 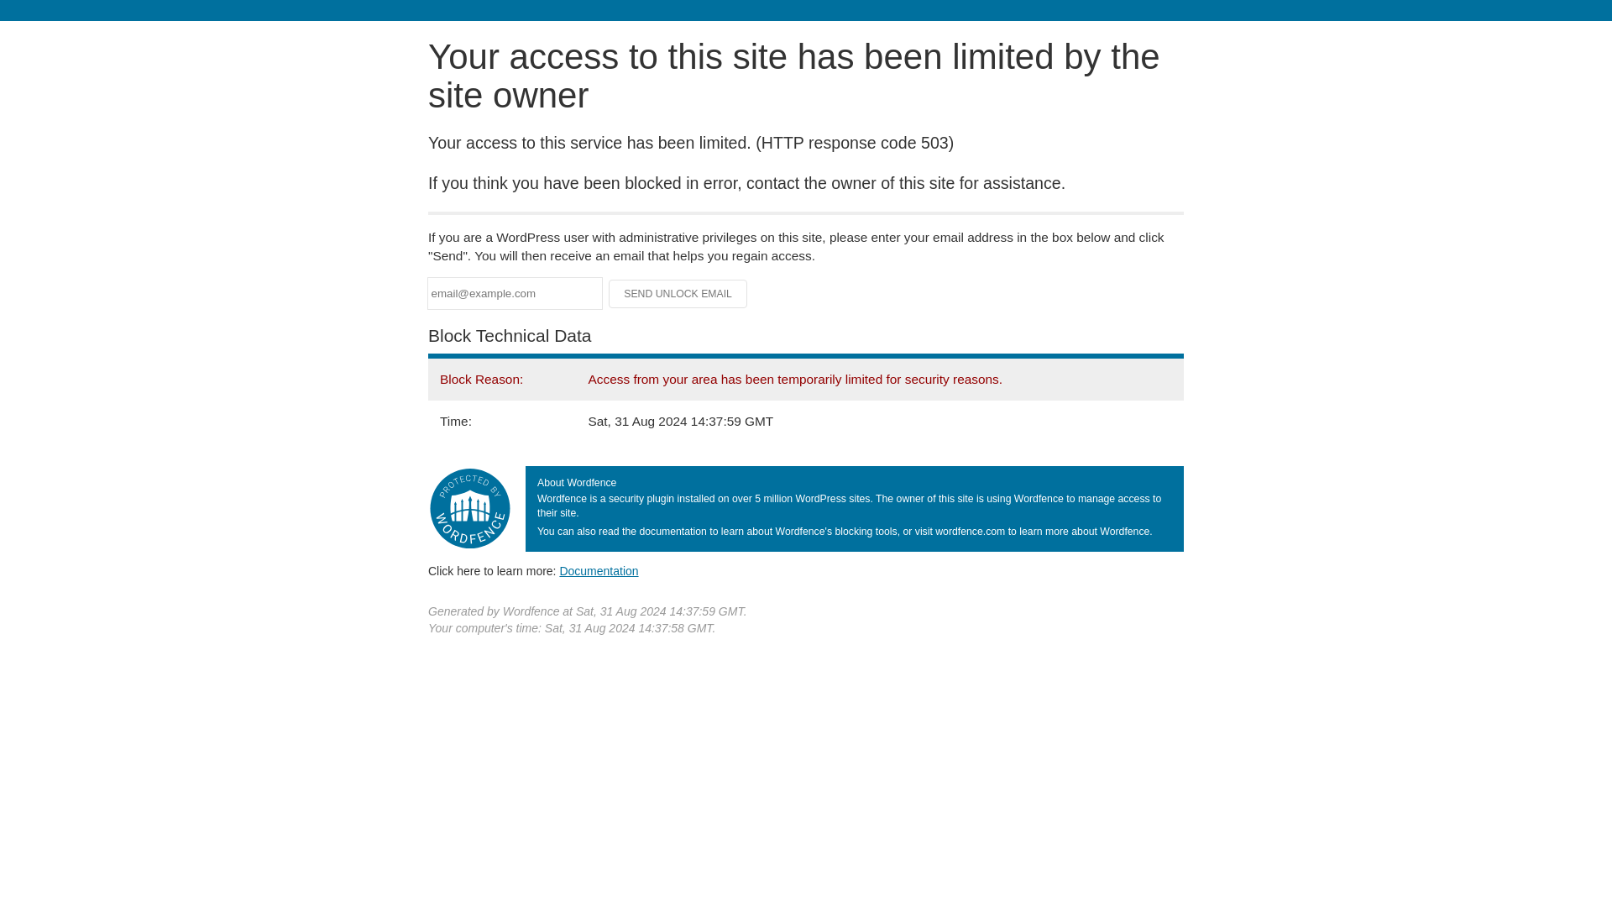 I want to click on Send Unlock Email, so click(x=678, y=294).